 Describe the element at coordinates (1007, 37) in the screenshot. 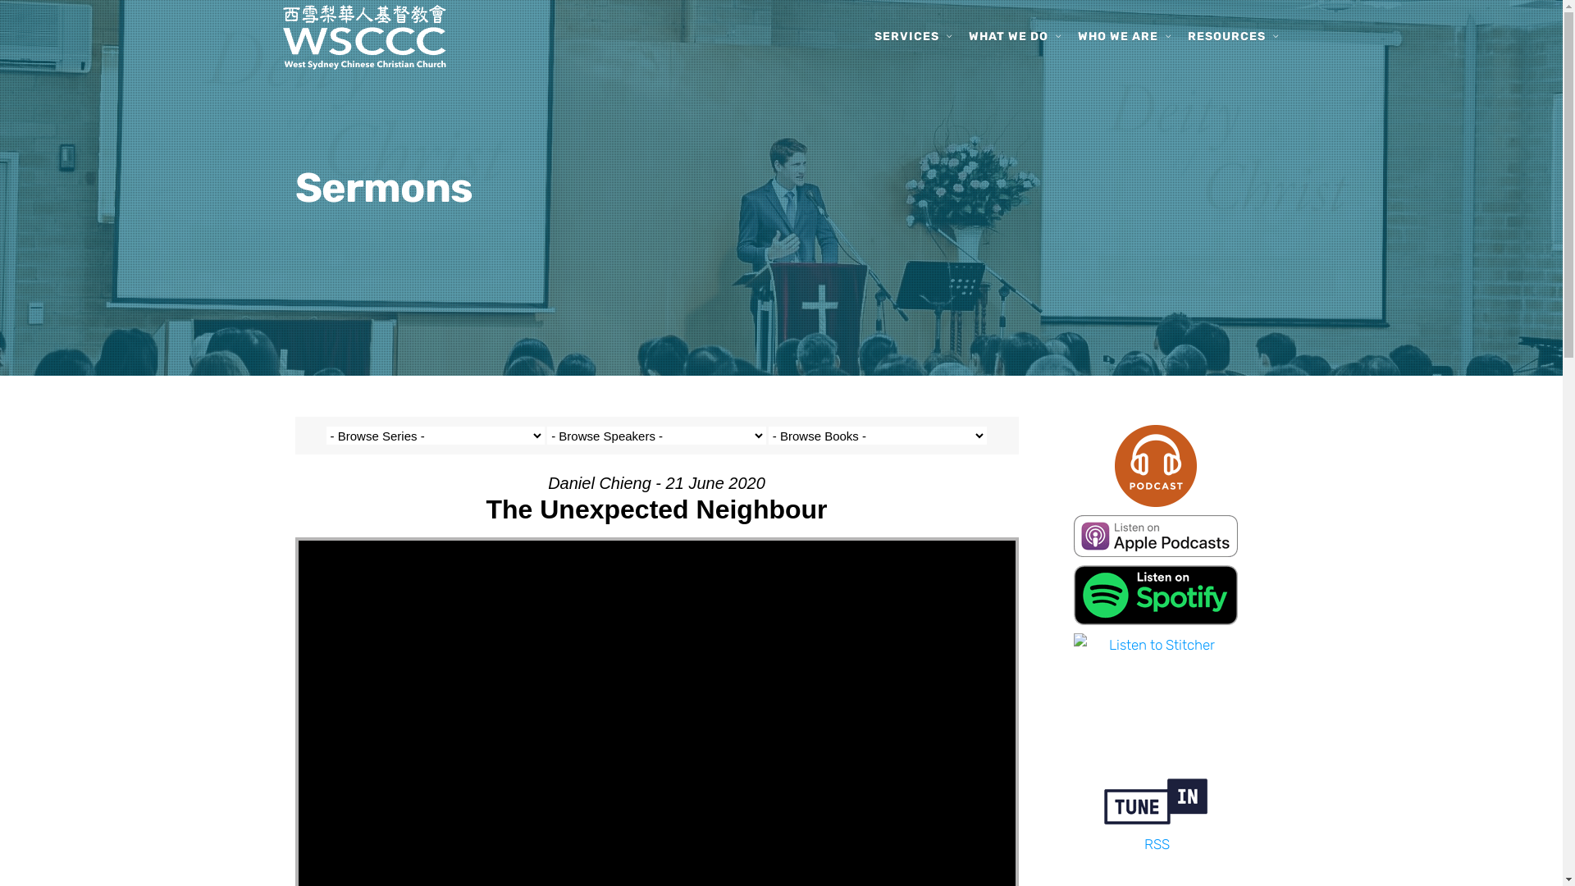

I see `WHAT WE DO` at that location.